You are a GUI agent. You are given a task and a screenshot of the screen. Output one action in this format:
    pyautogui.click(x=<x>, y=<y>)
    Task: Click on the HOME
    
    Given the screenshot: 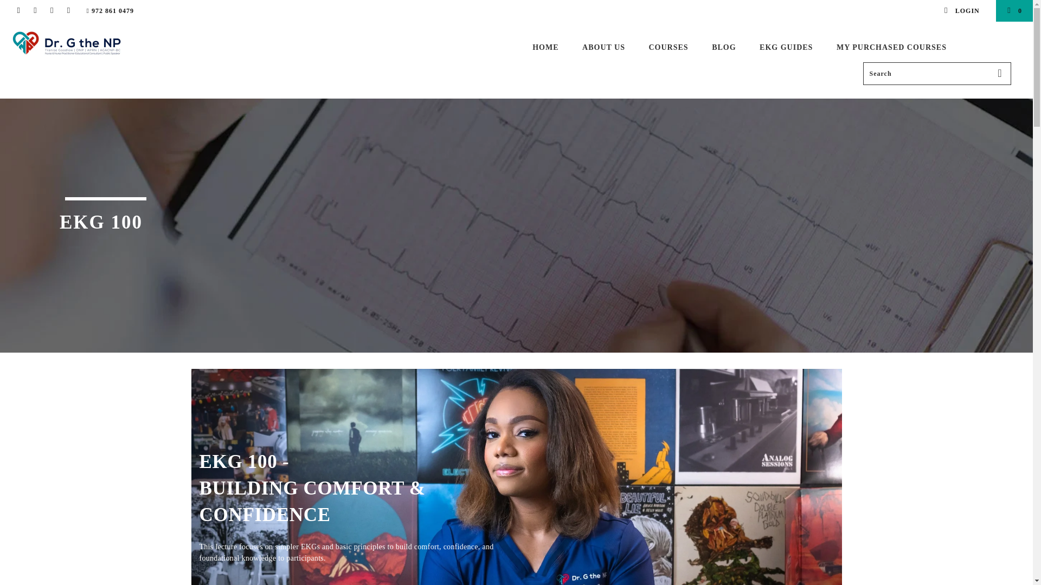 What is the action you would take?
    pyautogui.click(x=545, y=48)
    